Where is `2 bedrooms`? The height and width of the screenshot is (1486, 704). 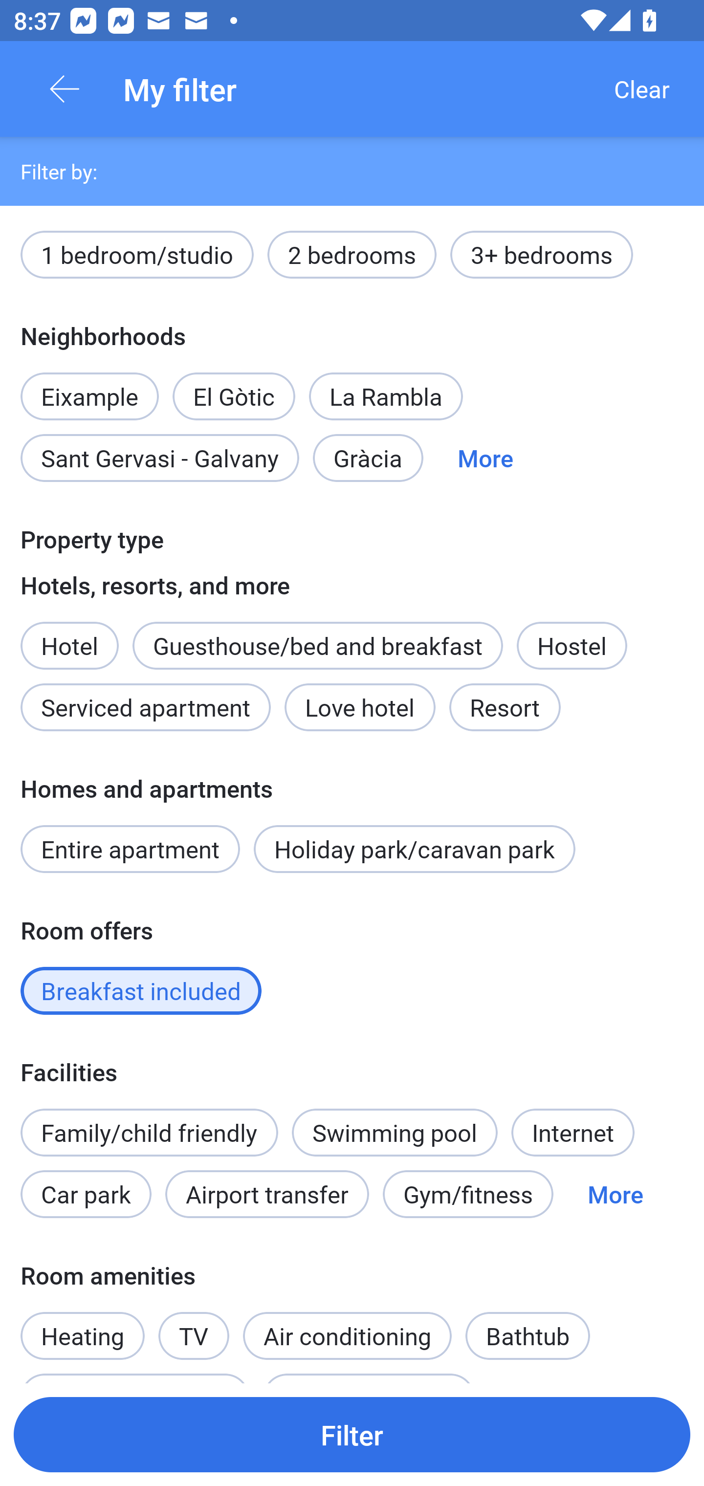
2 bedrooms is located at coordinates (352, 254).